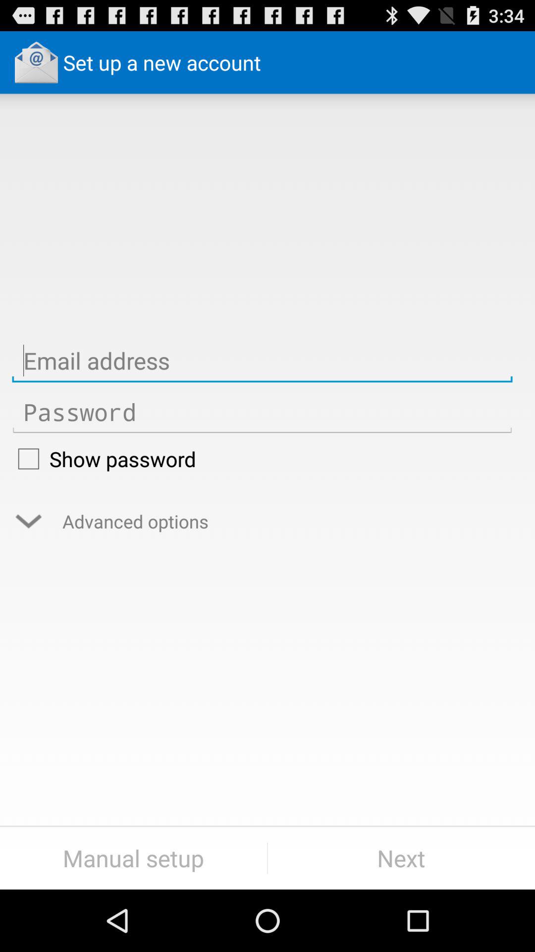 The image size is (535, 952). What do you see at coordinates (401, 858) in the screenshot?
I see `launch button at the bottom right corner` at bounding box center [401, 858].